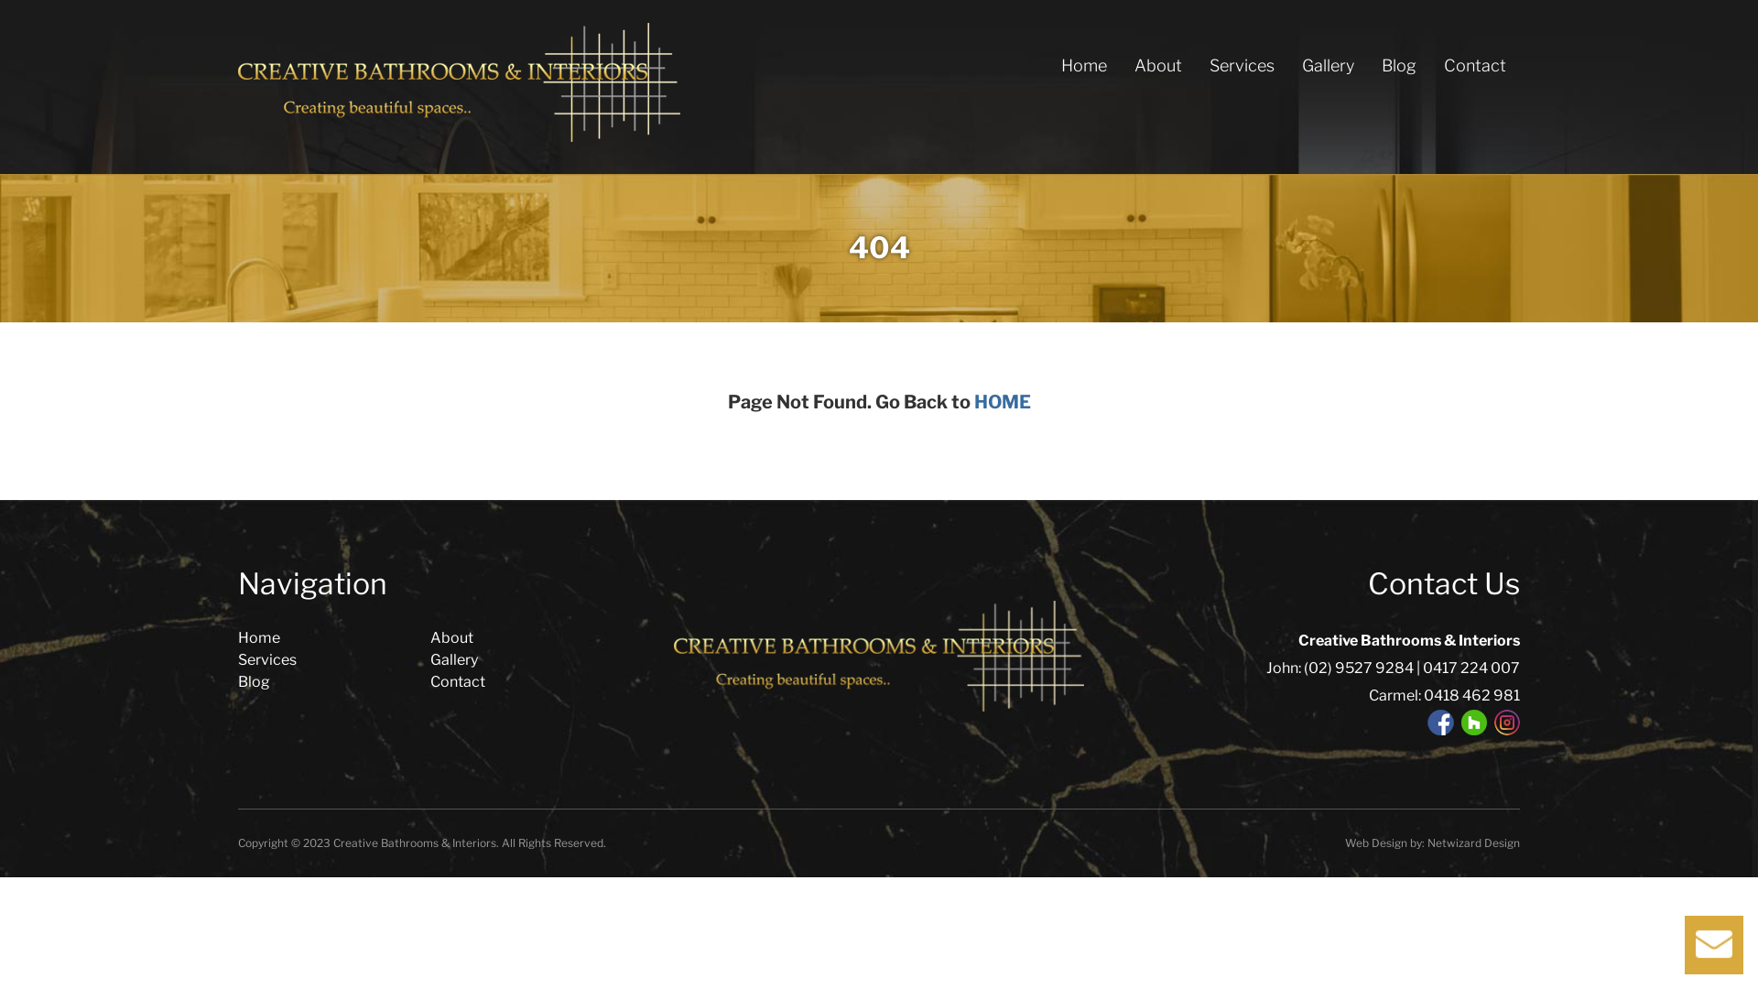  What do you see at coordinates (1474, 842) in the screenshot?
I see `Netwizard Design` at bounding box center [1474, 842].